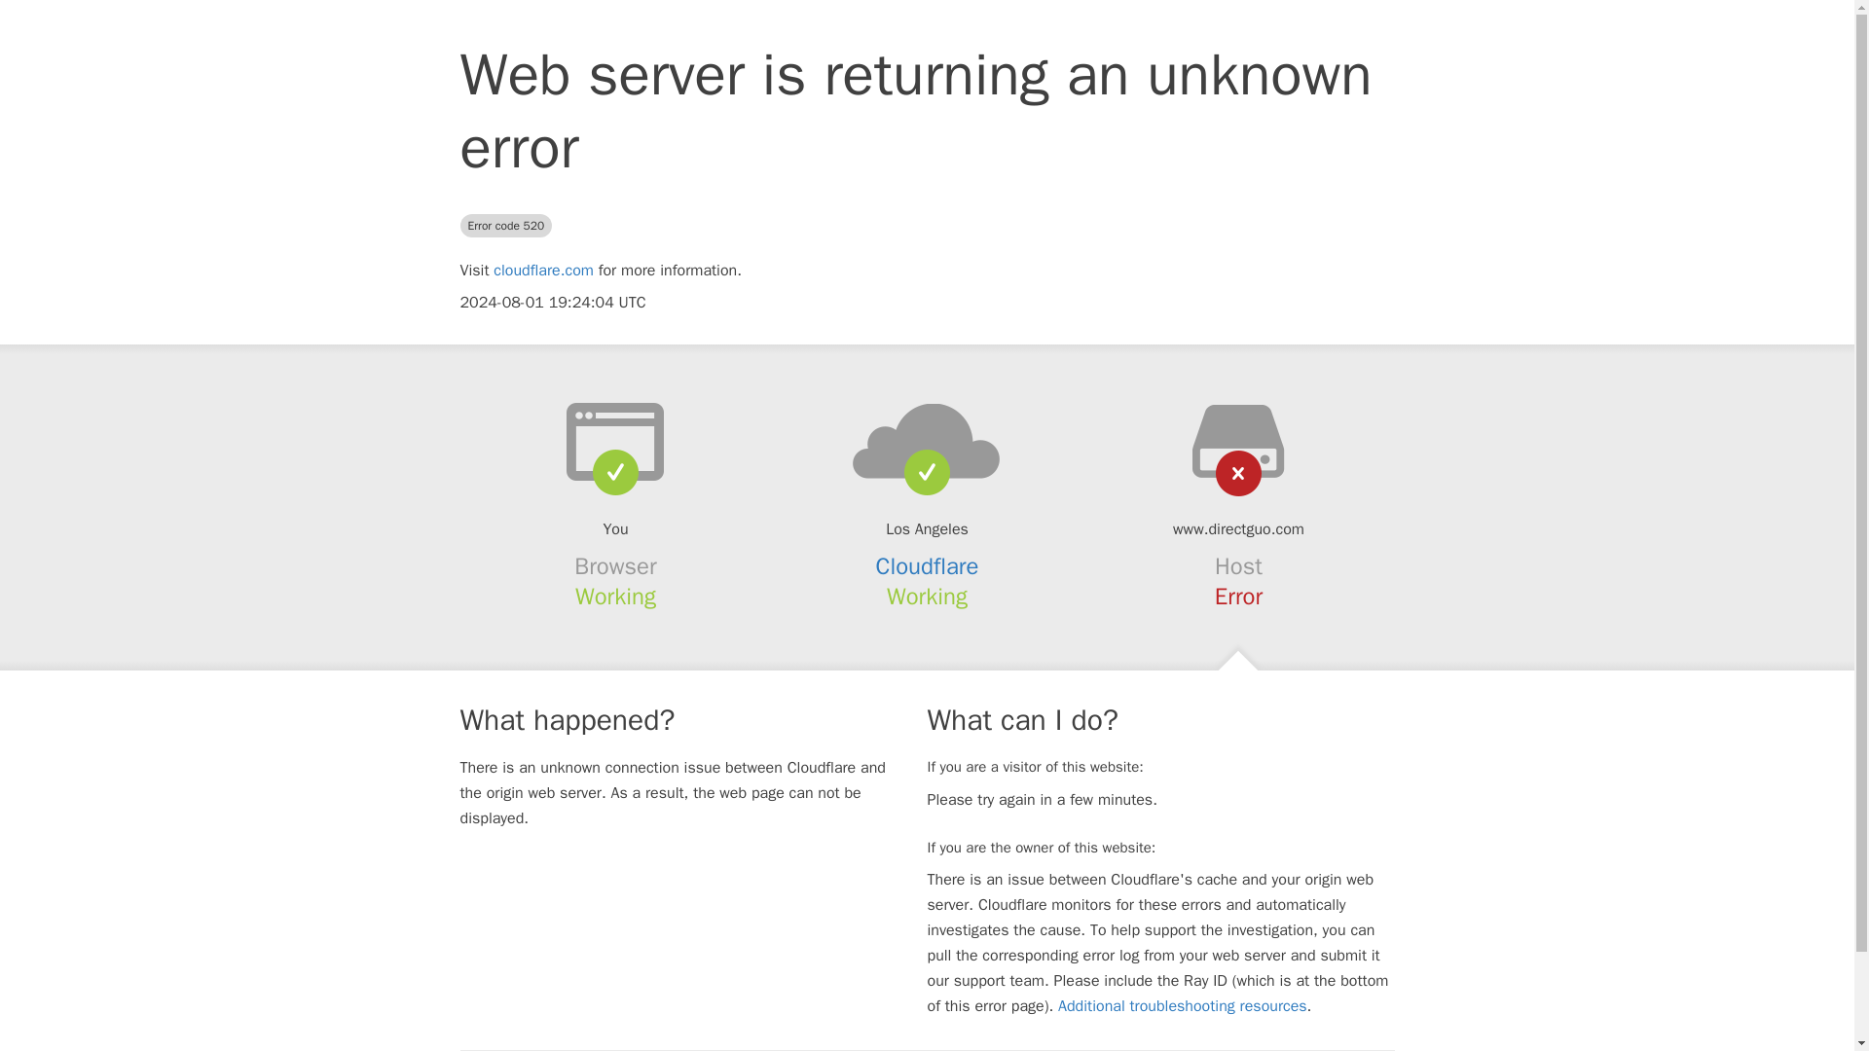 The width and height of the screenshot is (1869, 1051). I want to click on cloudflare.com, so click(543, 271).